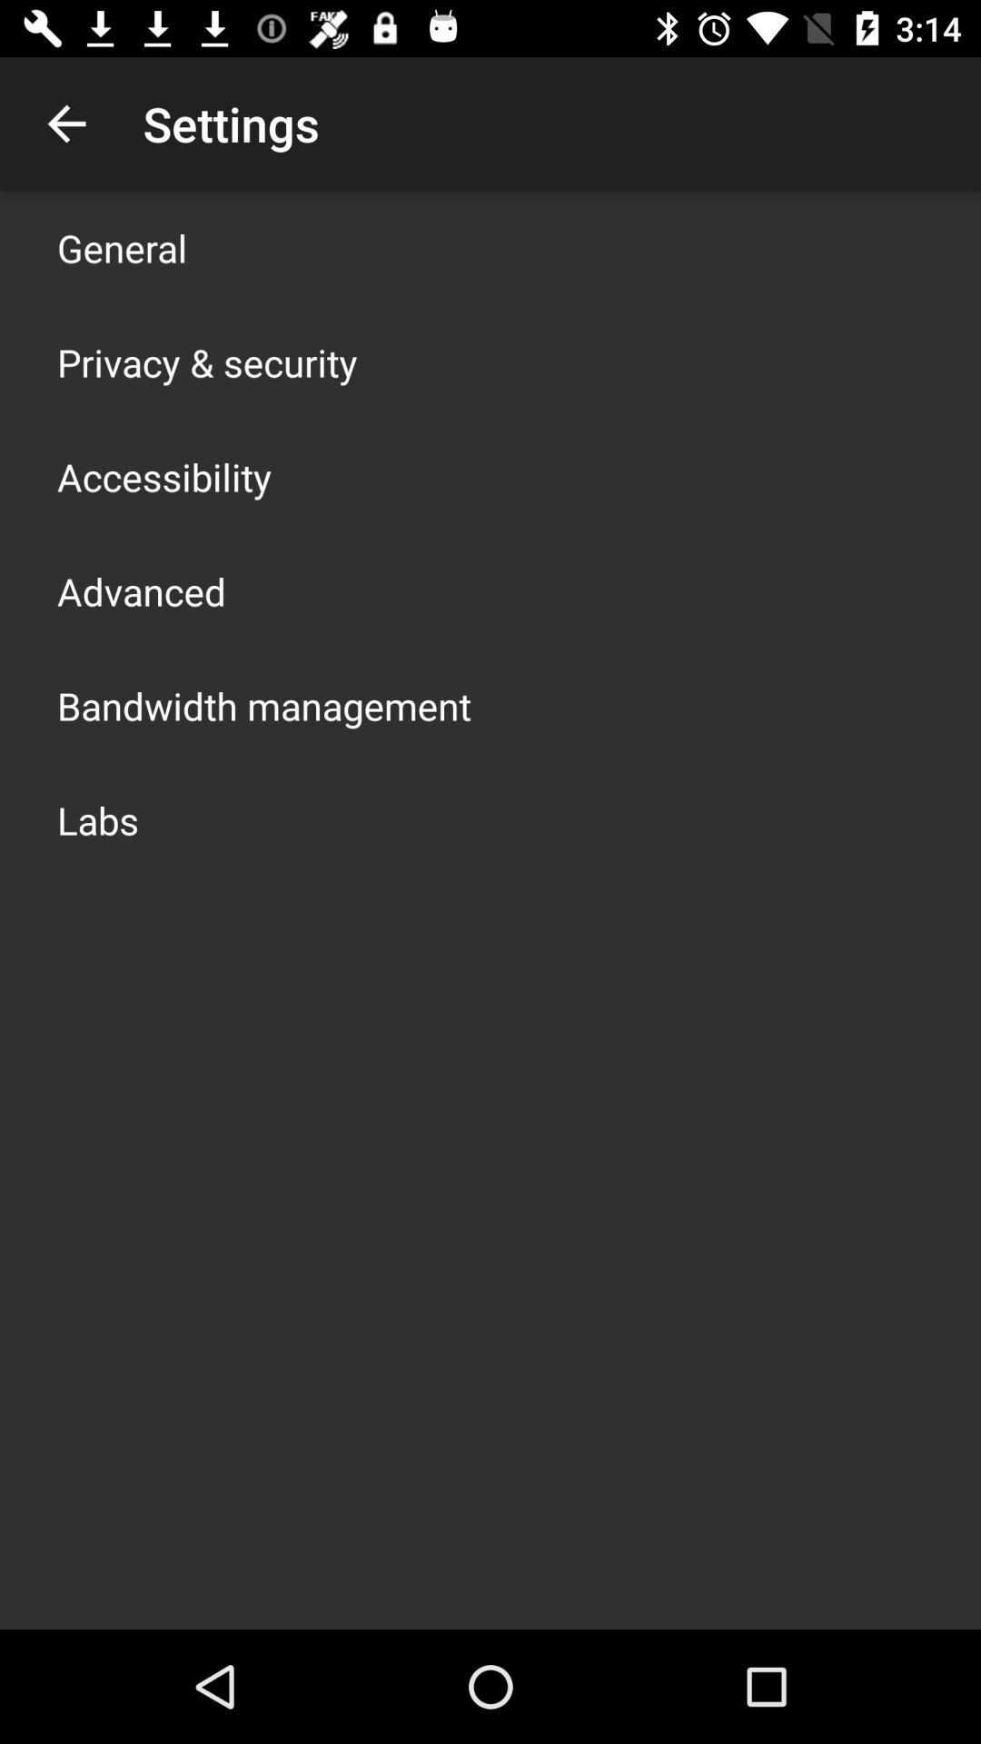 The image size is (981, 1744). I want to click on launch icon above the bandwidth management icon, so click(142, 590).